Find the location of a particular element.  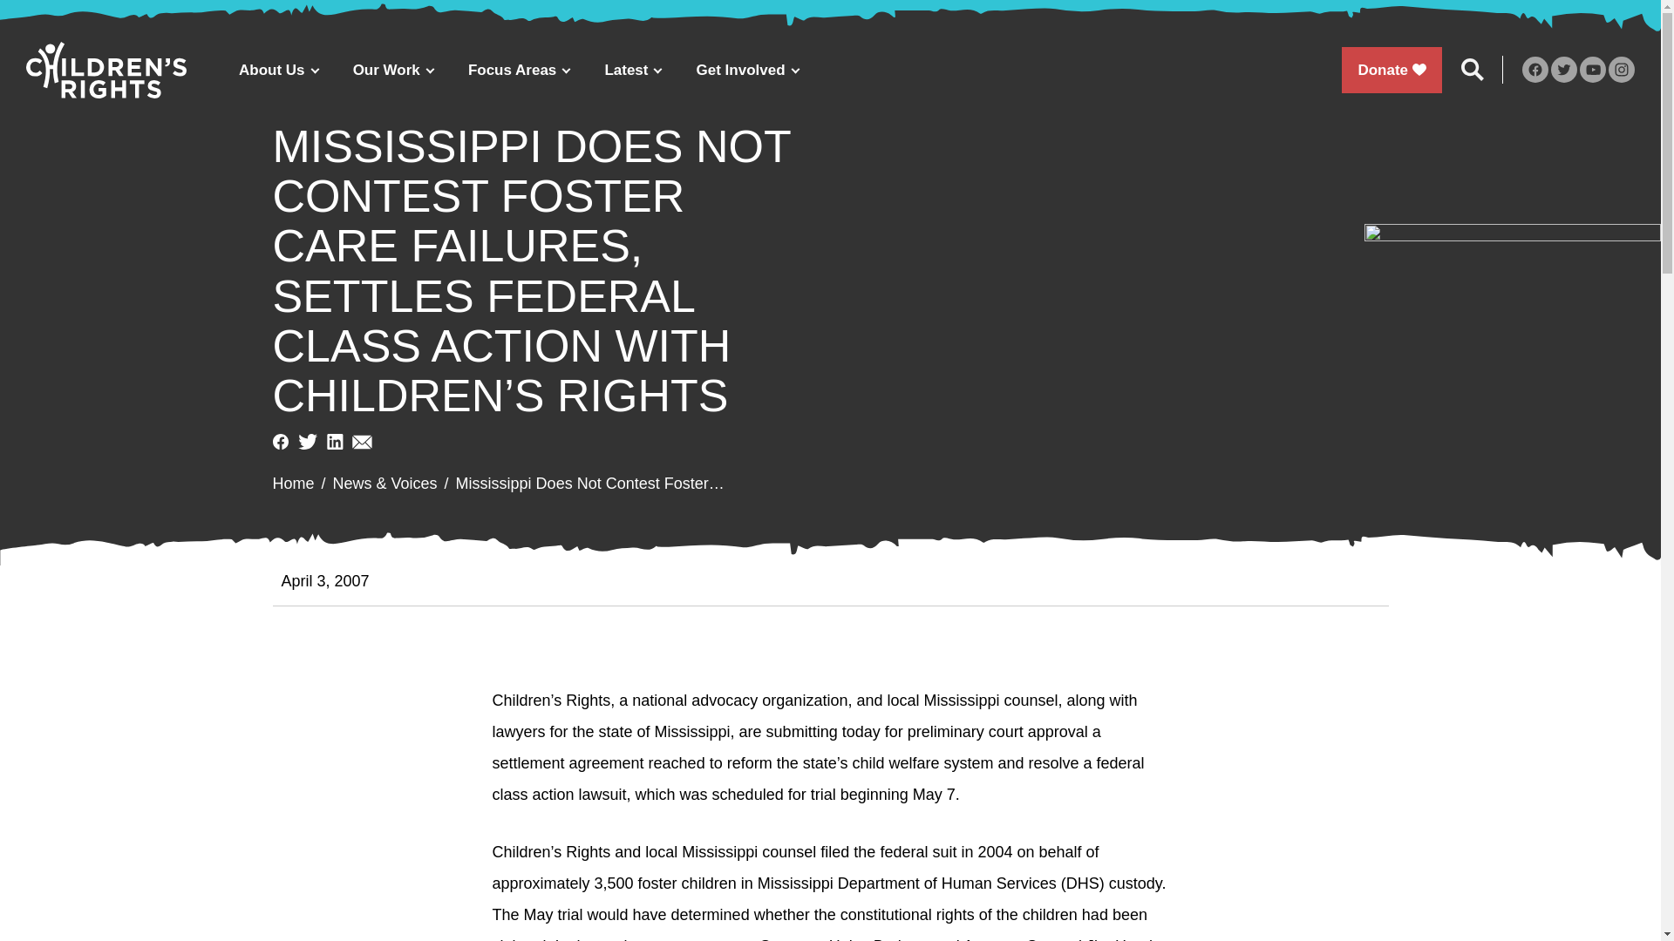

Share by Email is located at coordinates (361, 442).